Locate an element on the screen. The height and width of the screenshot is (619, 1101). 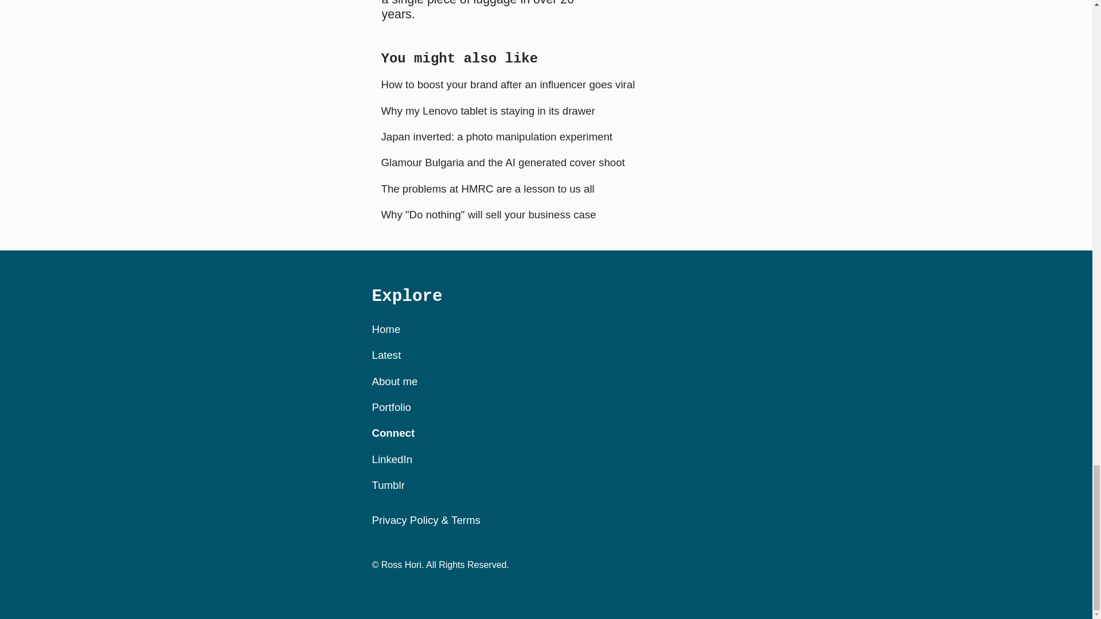
Glamour Bulgaria and the AI generated cover shoot is located at coordinates (502, 162).